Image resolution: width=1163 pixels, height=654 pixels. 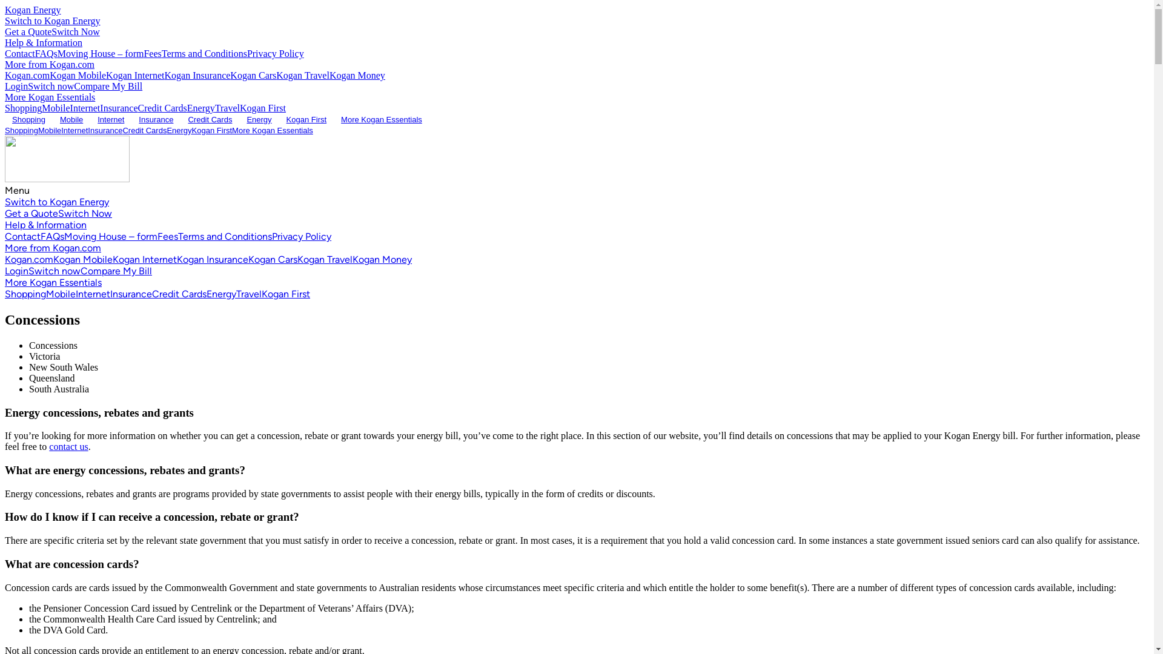 What do you see at coordinates (306, 120) in the screenshot?
I see `Kogan First` at bounding box center [306, 120].